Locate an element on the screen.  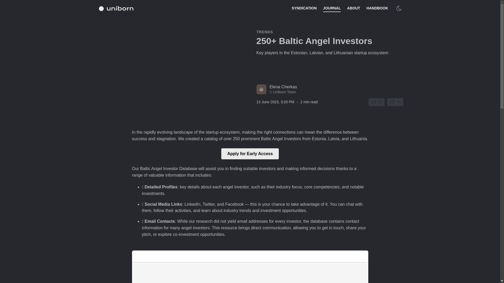
airtable is located at coordinates (250, 267).